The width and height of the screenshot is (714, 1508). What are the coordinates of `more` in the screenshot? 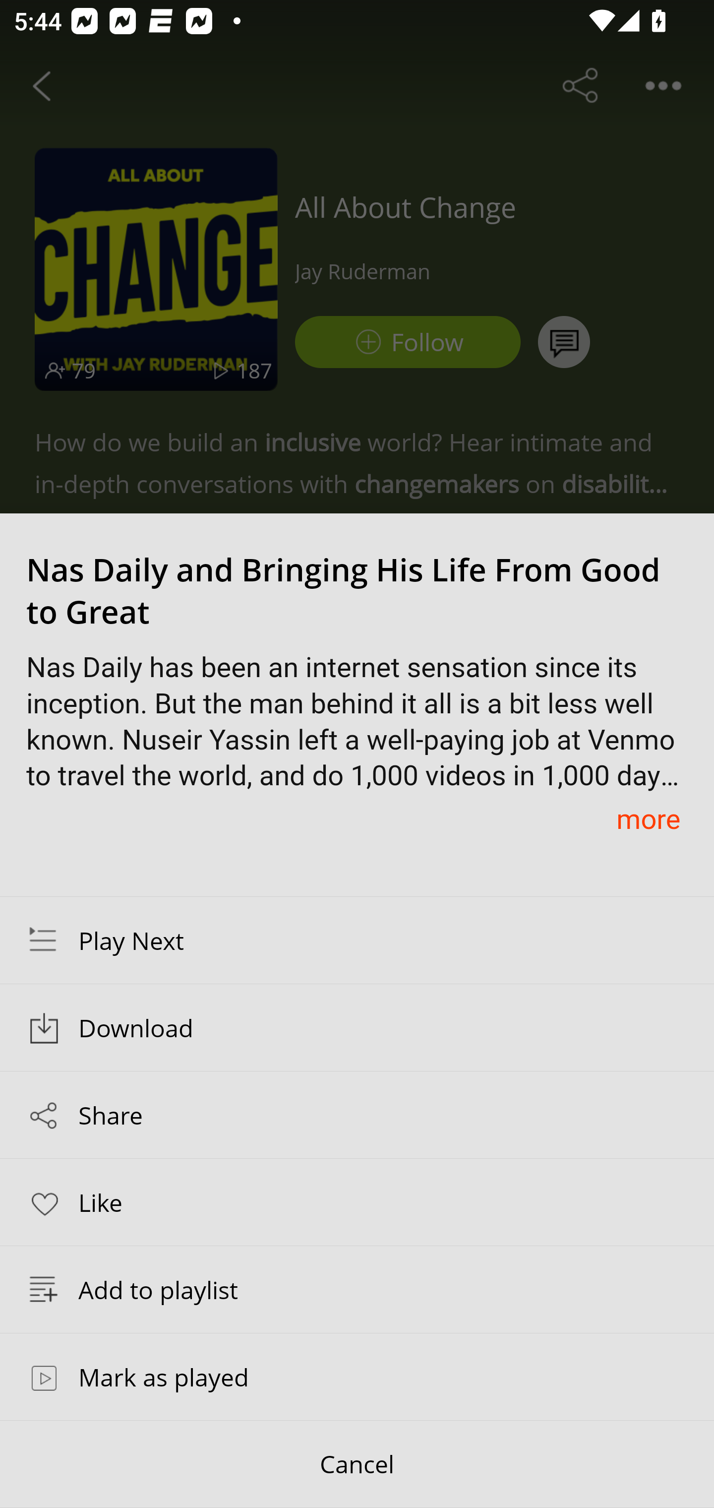 It's located at (648, 818).